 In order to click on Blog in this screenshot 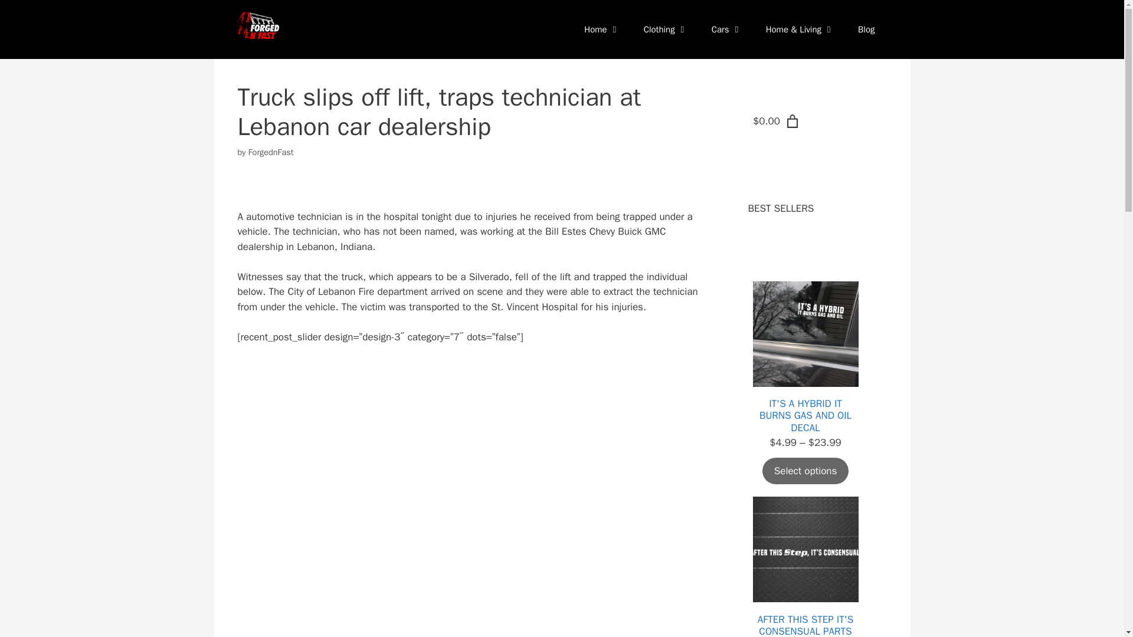, I will do `click(866, 29)`.